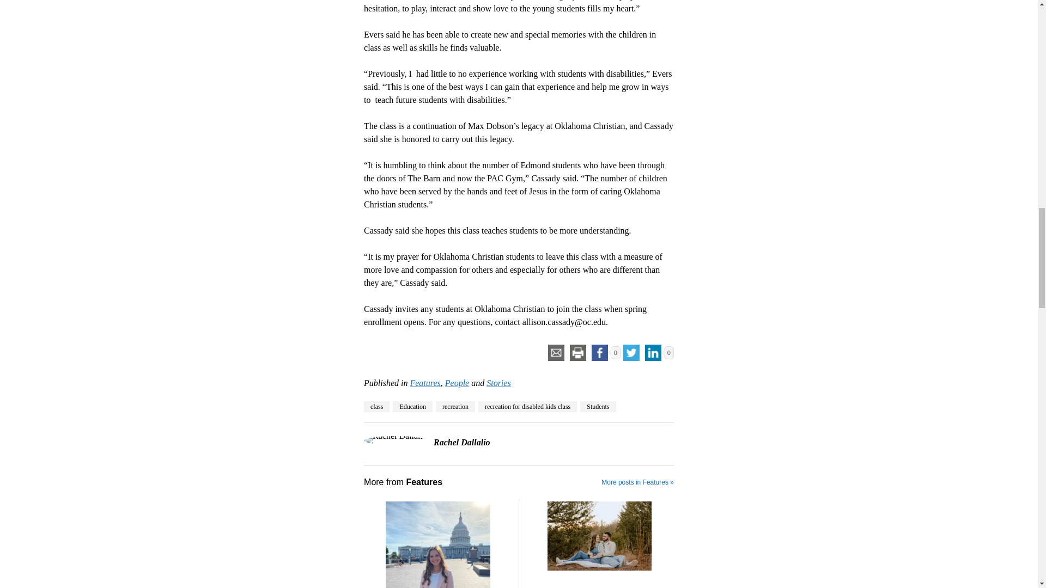  Describe the element at coordinates (556, 353) in the screenshot. I see `Email` at that location.